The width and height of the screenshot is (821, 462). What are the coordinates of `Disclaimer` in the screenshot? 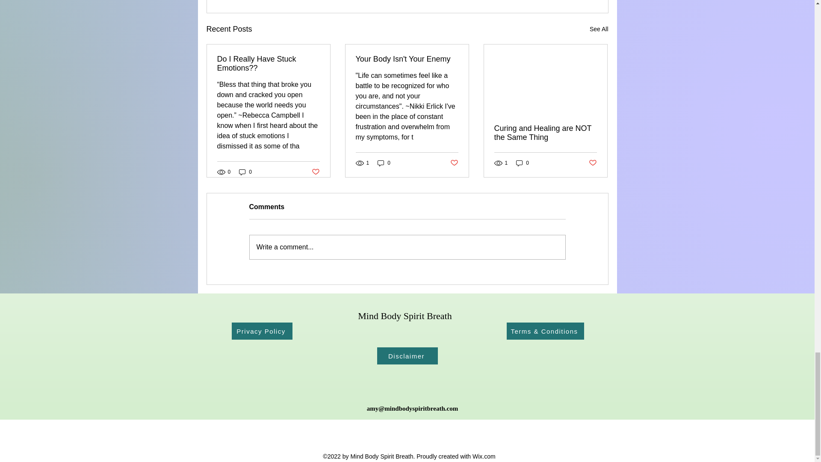 It's located at (407, 356).